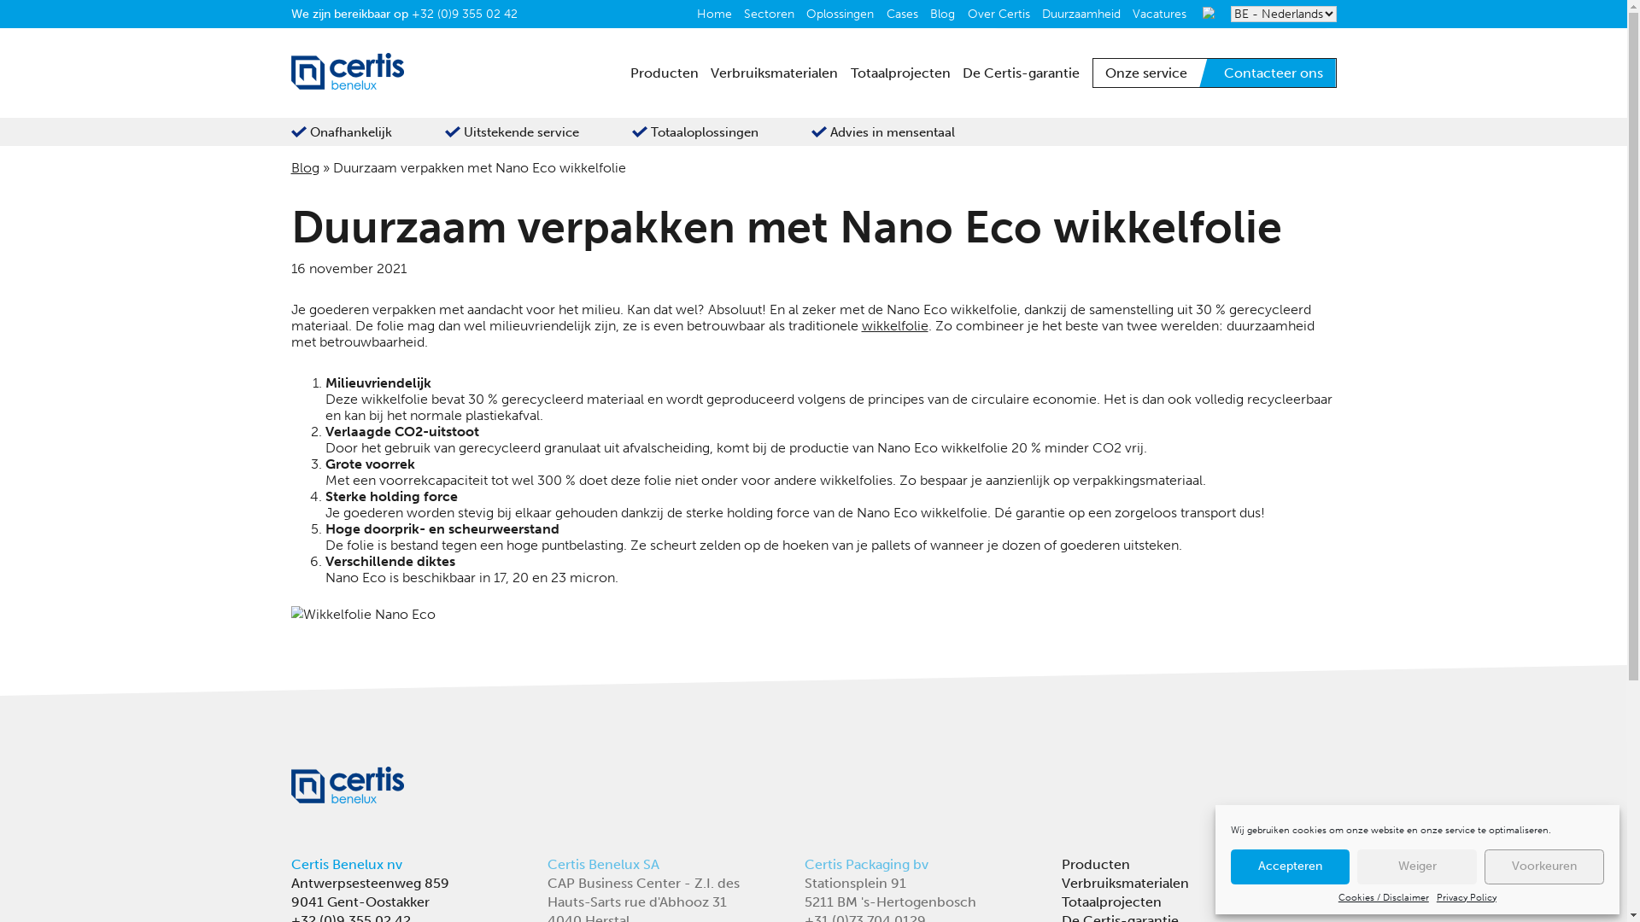  What do you see at coordinates (1408, 80) in the screenshot?
I see `Contacteer ons` at bounding box center [1408, 80].